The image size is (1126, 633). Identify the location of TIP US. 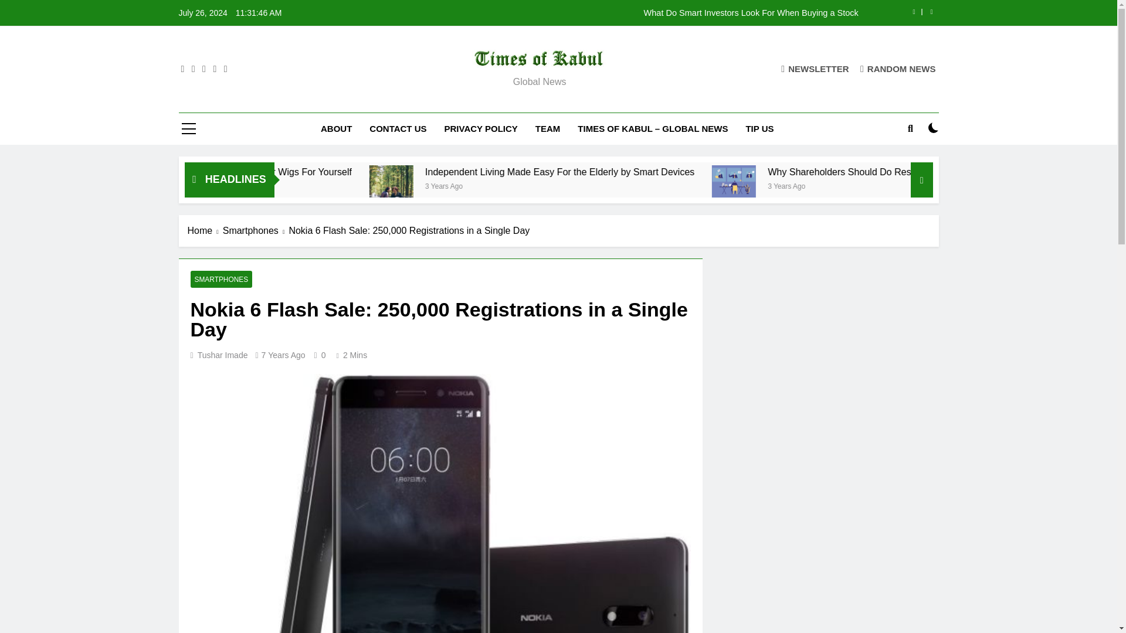
(759, 129).